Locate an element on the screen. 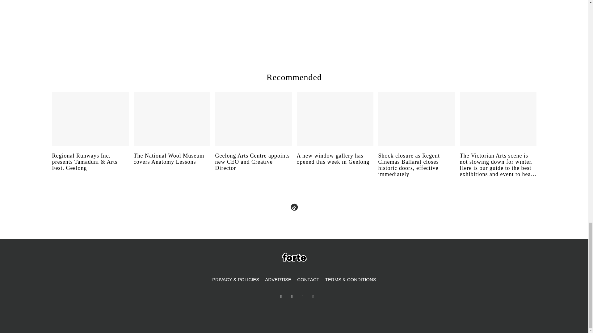  A new window gallery has opened this week in Geelong is located at coordinates (335, 165).